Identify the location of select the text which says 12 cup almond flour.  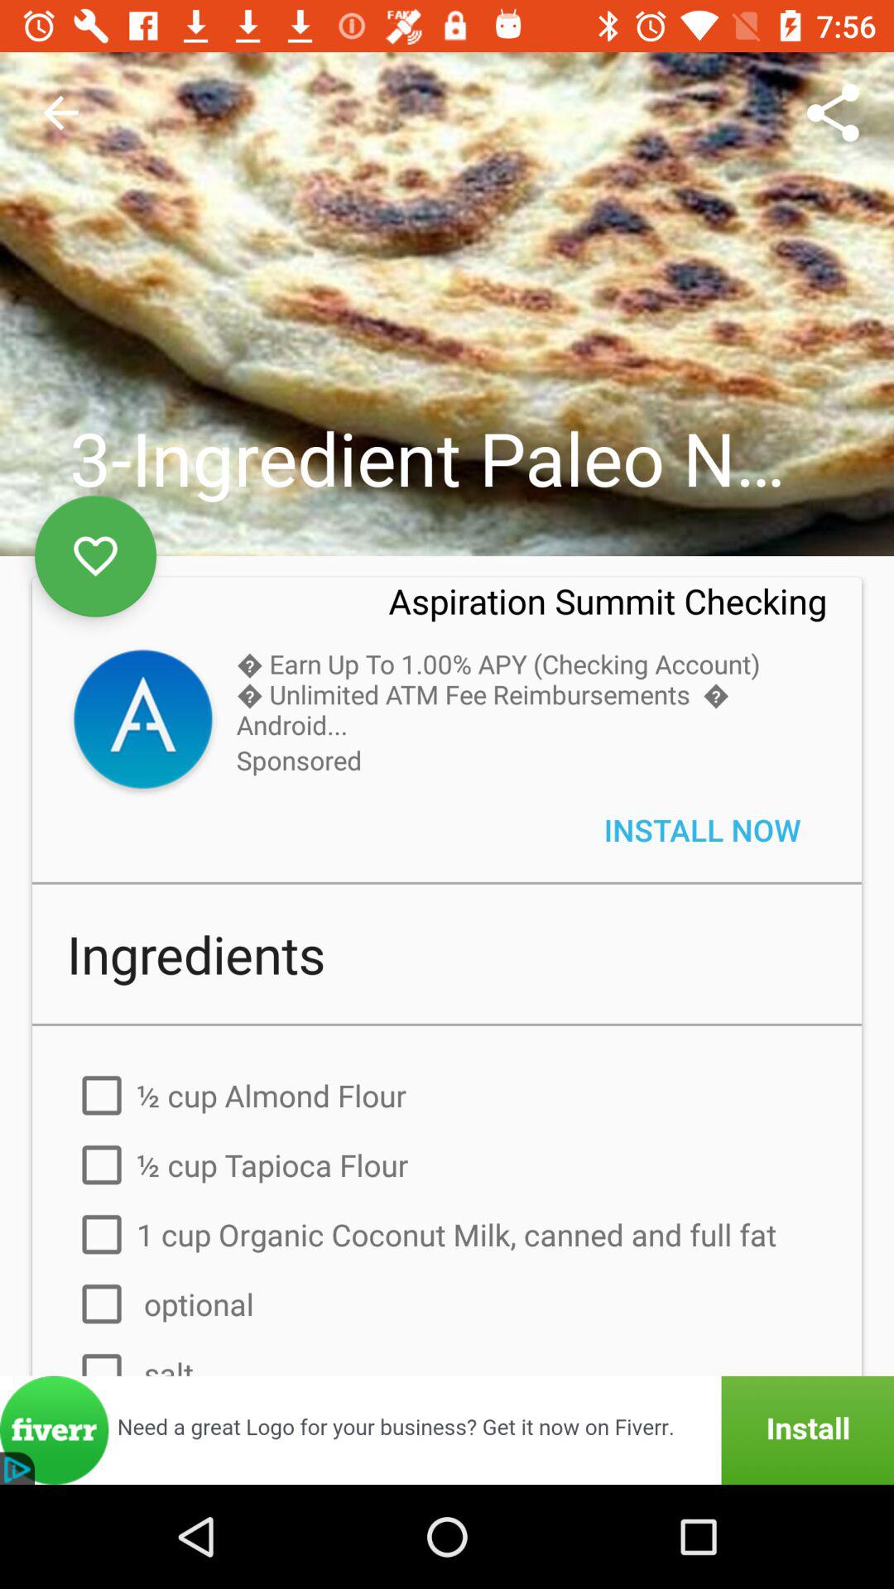
(447, 1096).